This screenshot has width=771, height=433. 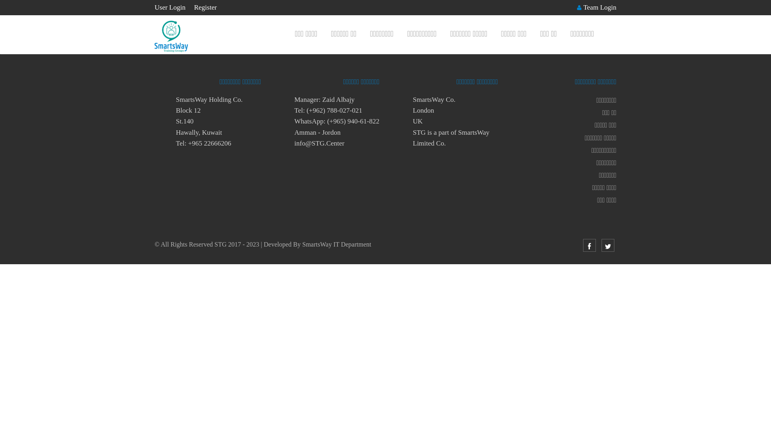 I want to click on Team Login, so click(x=600, y=8).